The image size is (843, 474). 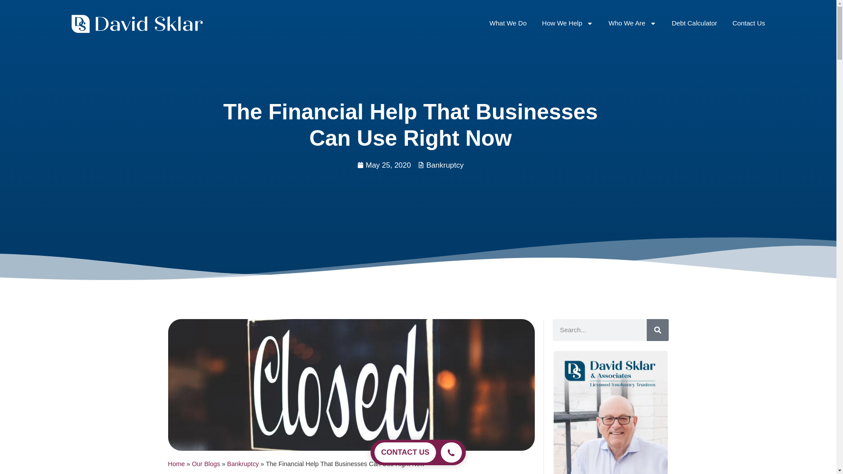 I want to click on Debt Calculator, so click(x=695, y=23).